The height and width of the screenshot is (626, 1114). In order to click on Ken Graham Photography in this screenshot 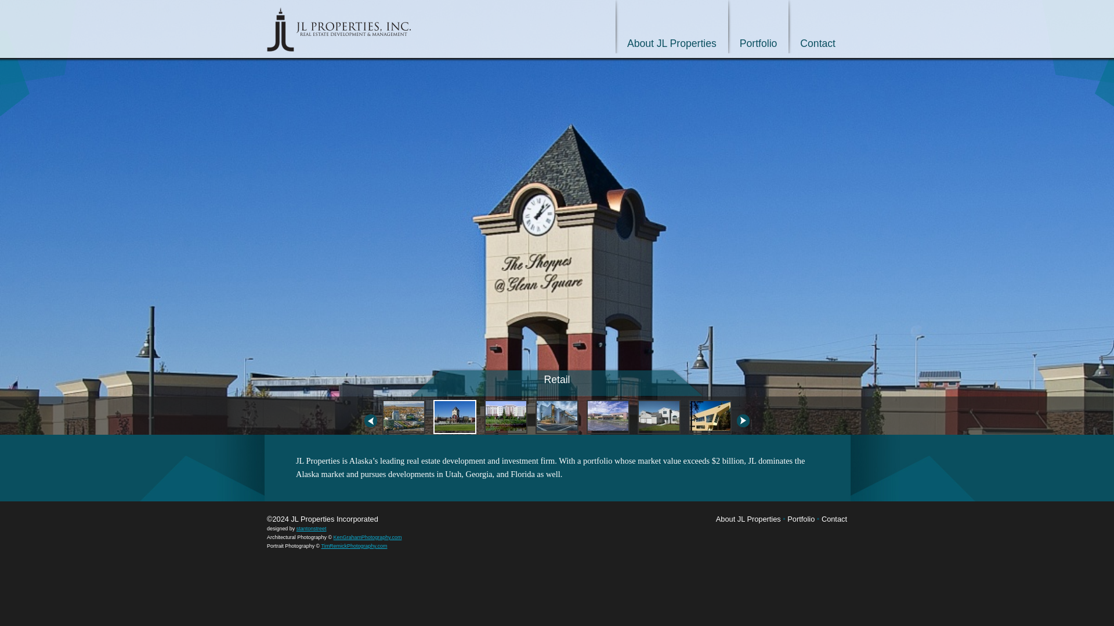, I will do `click(368, 537)`.